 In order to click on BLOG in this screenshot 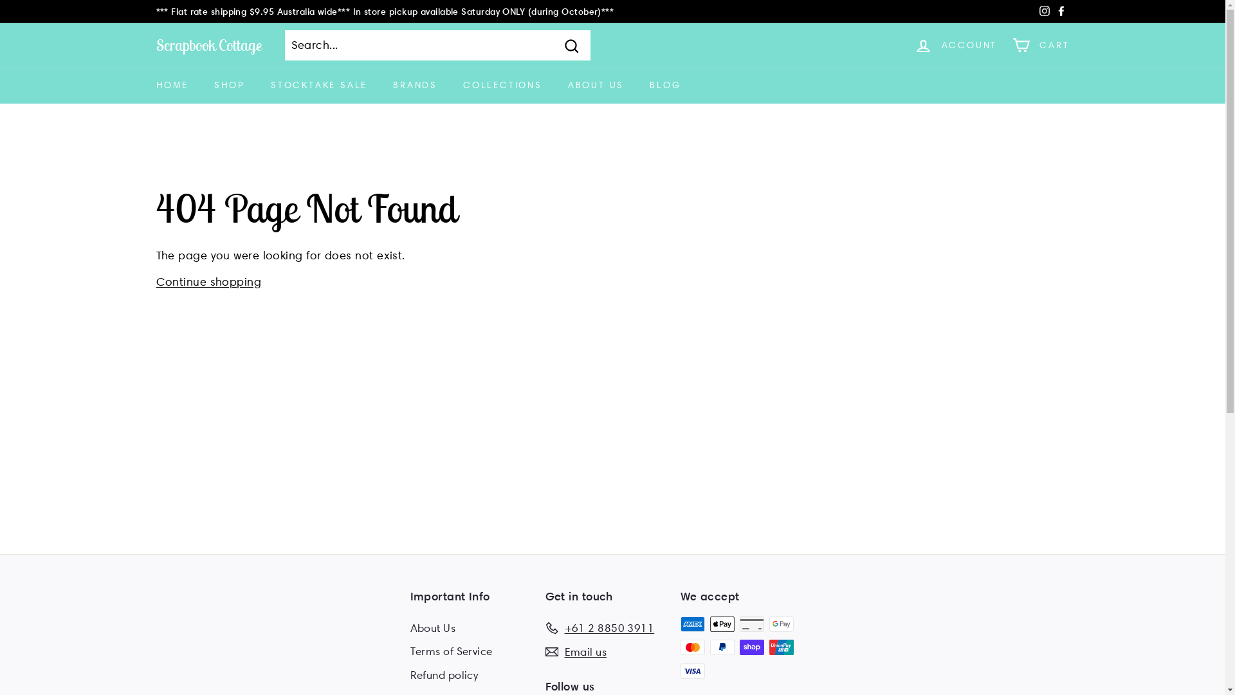, I will do `click(665, 86)`.